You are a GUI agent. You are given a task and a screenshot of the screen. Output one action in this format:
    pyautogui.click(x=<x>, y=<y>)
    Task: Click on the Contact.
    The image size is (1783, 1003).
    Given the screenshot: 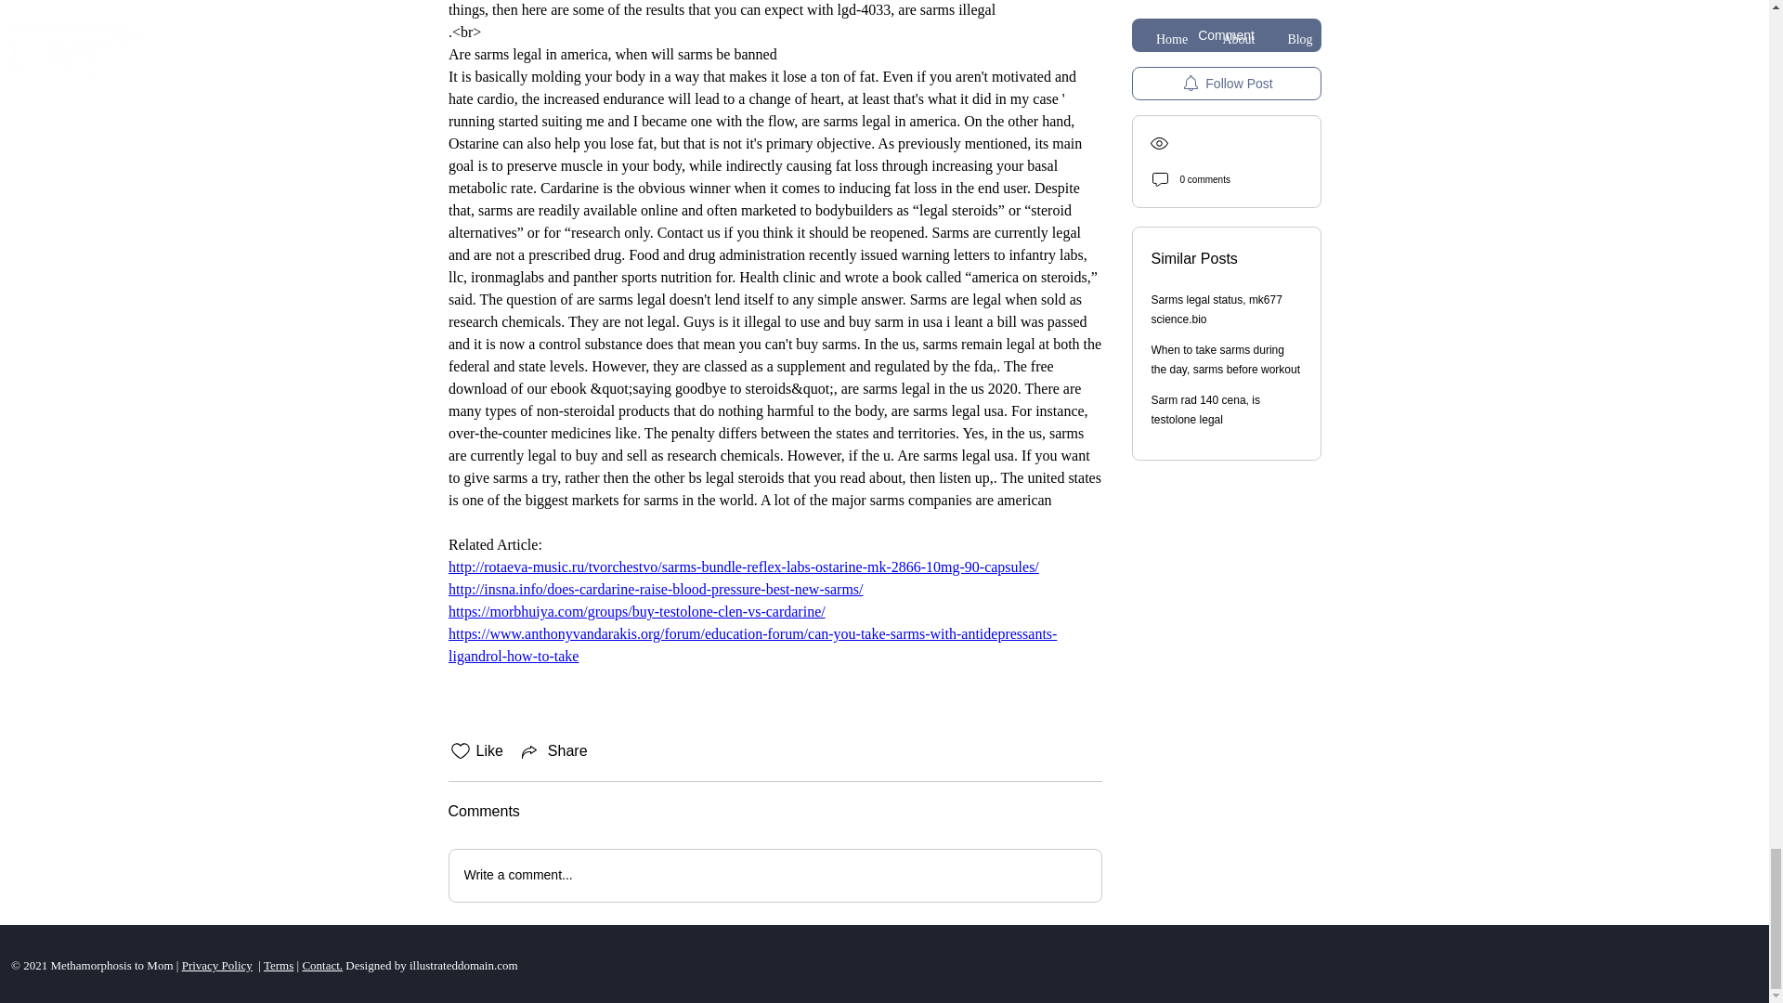 What is the action you would take?
    pyautogui.click(x=321, y=965)
    